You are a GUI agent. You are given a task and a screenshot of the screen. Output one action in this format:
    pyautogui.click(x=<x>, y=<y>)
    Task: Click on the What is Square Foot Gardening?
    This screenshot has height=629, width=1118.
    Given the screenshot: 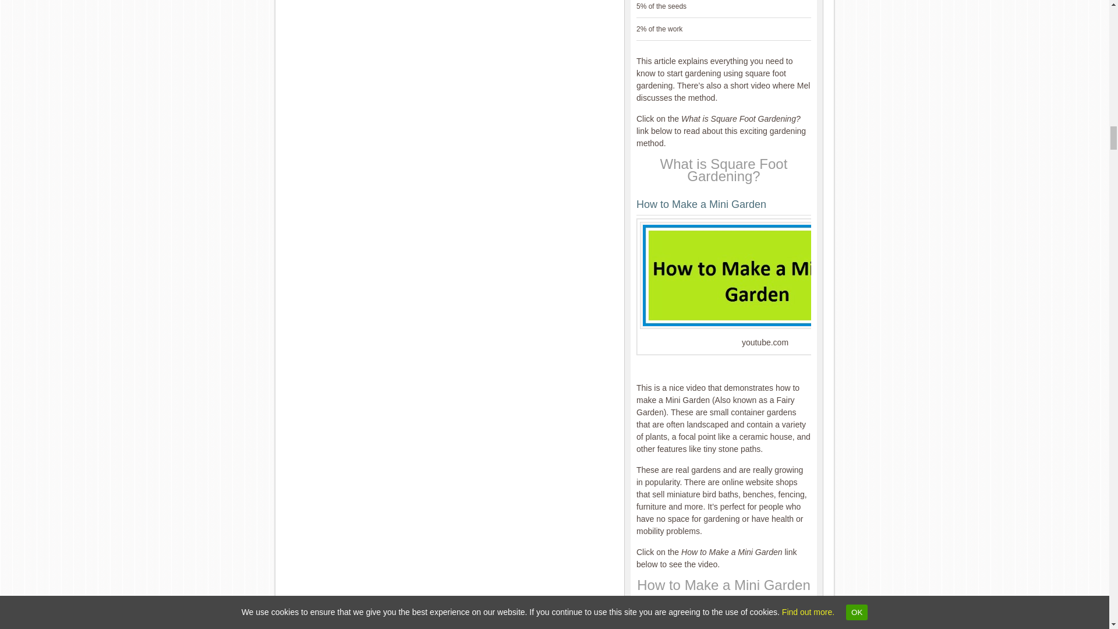 What is the action you would take?
    pyautogui.click(x=724, y=170)
    